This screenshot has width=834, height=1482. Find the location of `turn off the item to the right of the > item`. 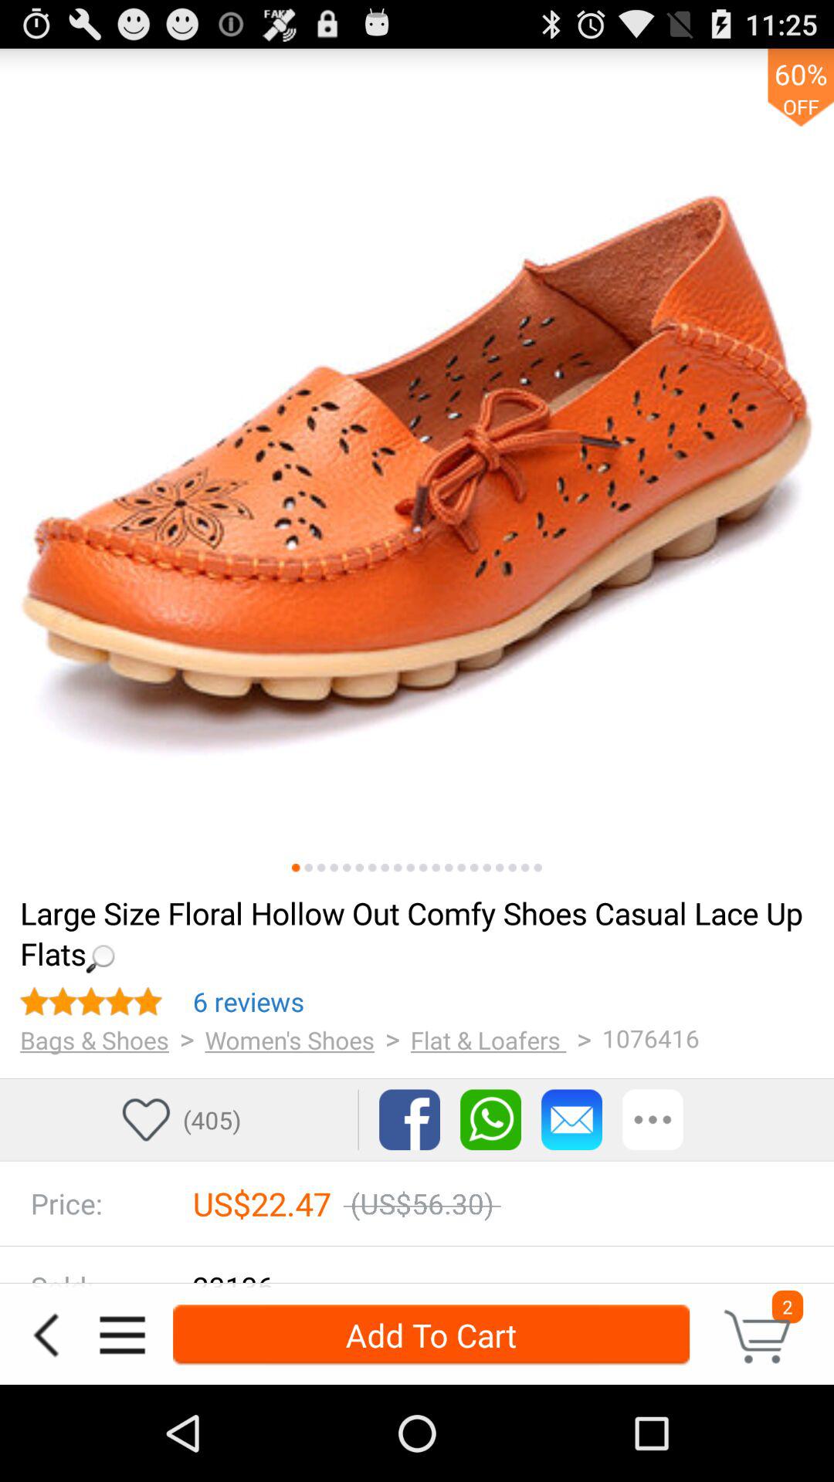

turn off the item to the right of the > item is located at coordinates (488, 1040).